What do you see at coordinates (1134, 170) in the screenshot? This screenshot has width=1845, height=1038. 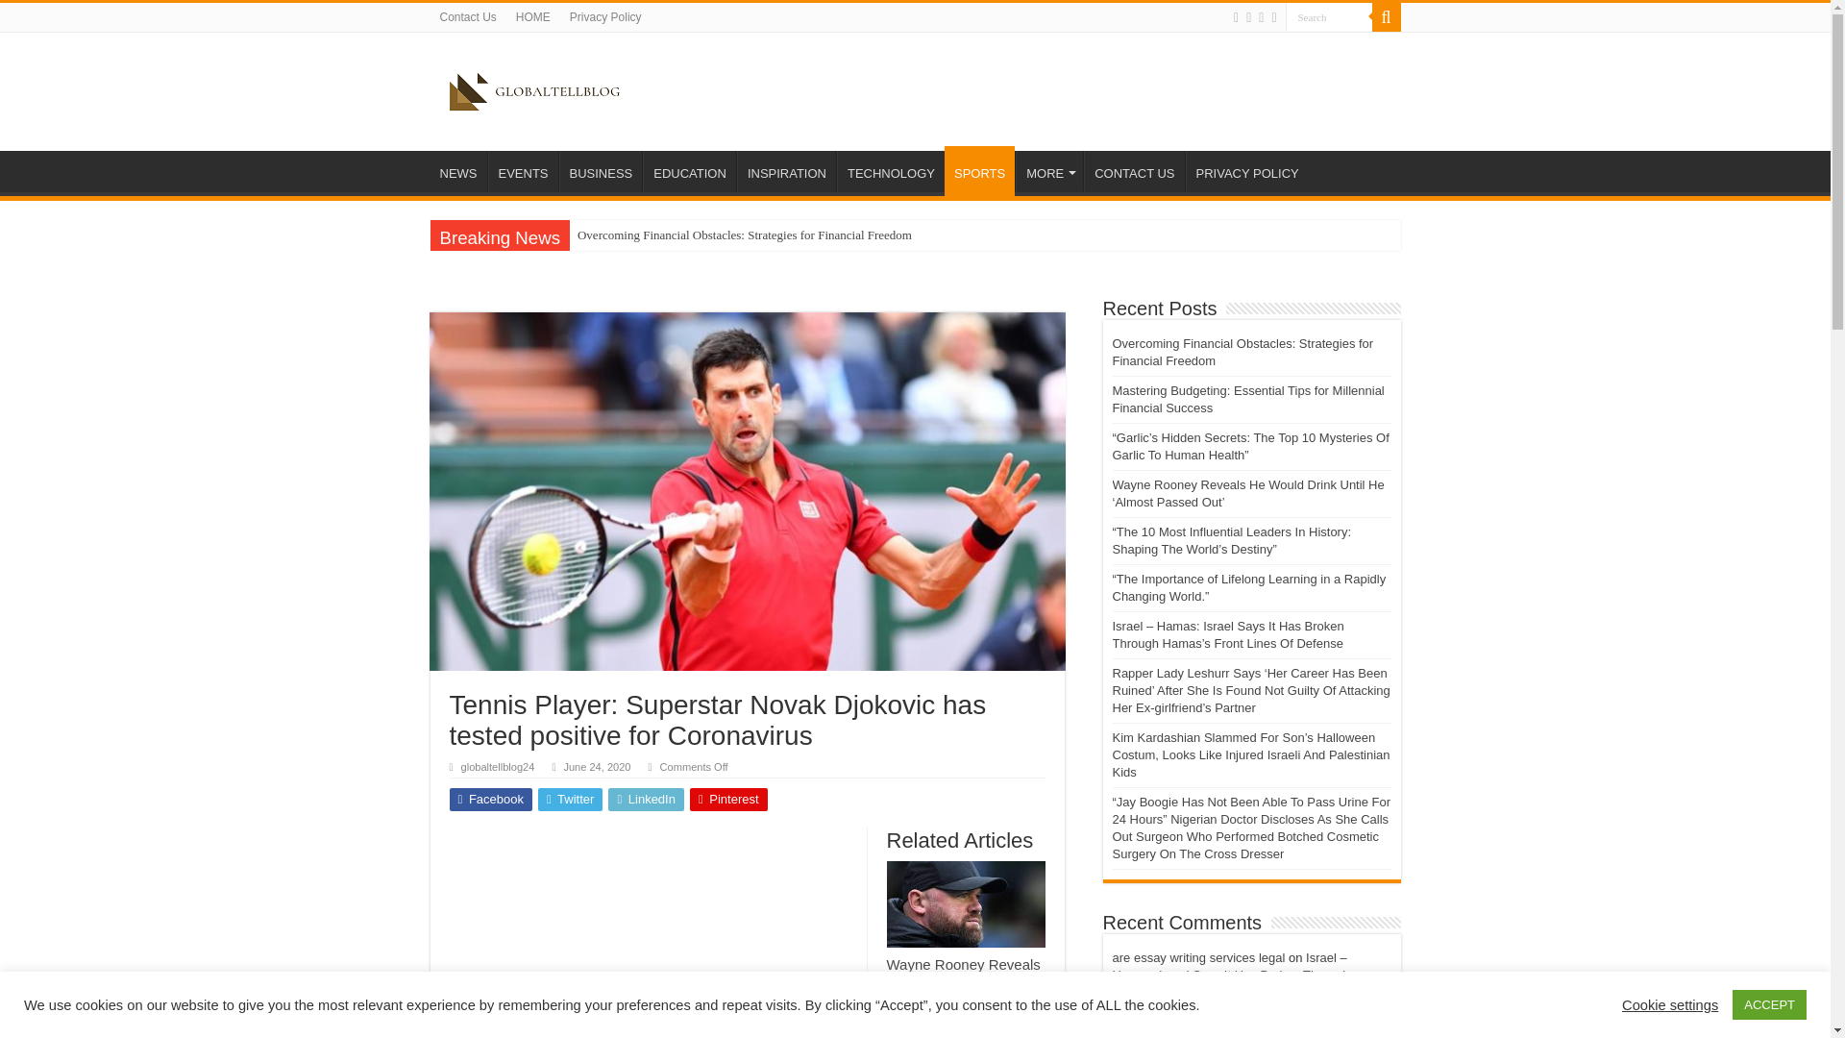 I see `CONTACT US` at bounding box center [1134, 170].